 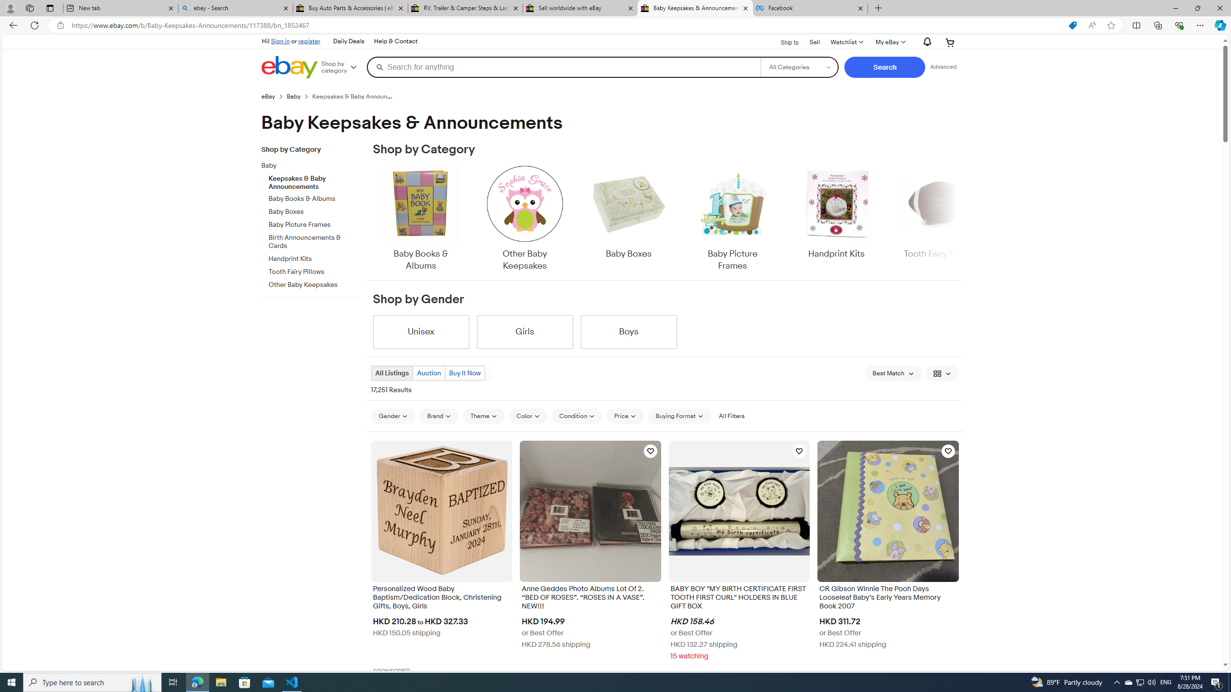 What do you see at coordinates (628, 212) in the screenshot?
I see `Baby Boxes` at bounding box center [628, 212].